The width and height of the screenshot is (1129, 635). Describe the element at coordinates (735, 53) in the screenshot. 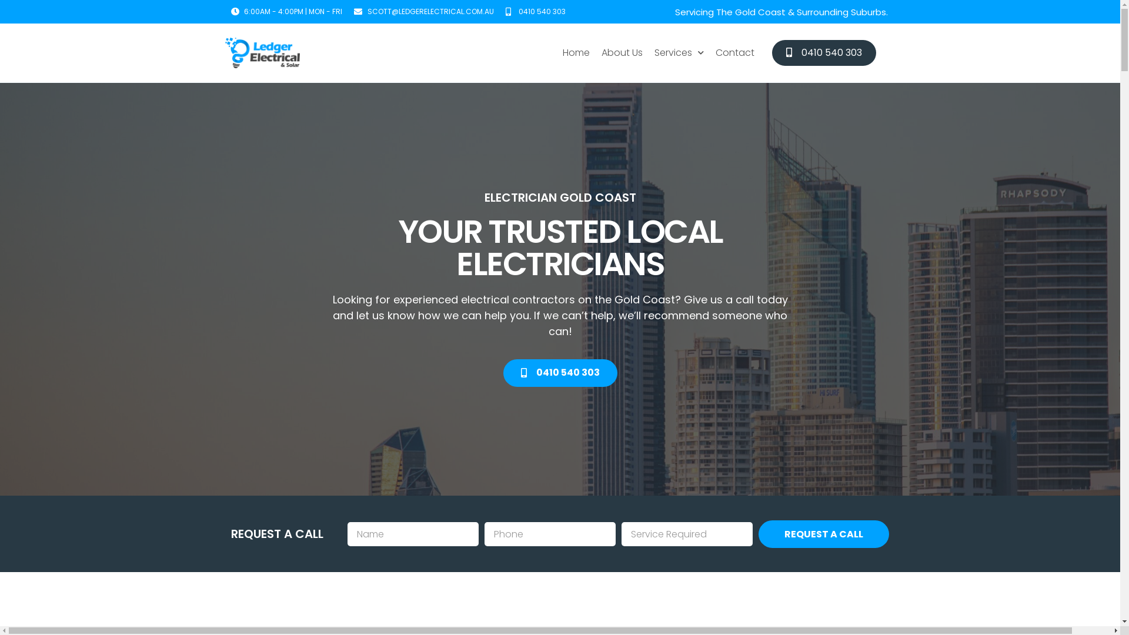

I see `Contact` at that location.